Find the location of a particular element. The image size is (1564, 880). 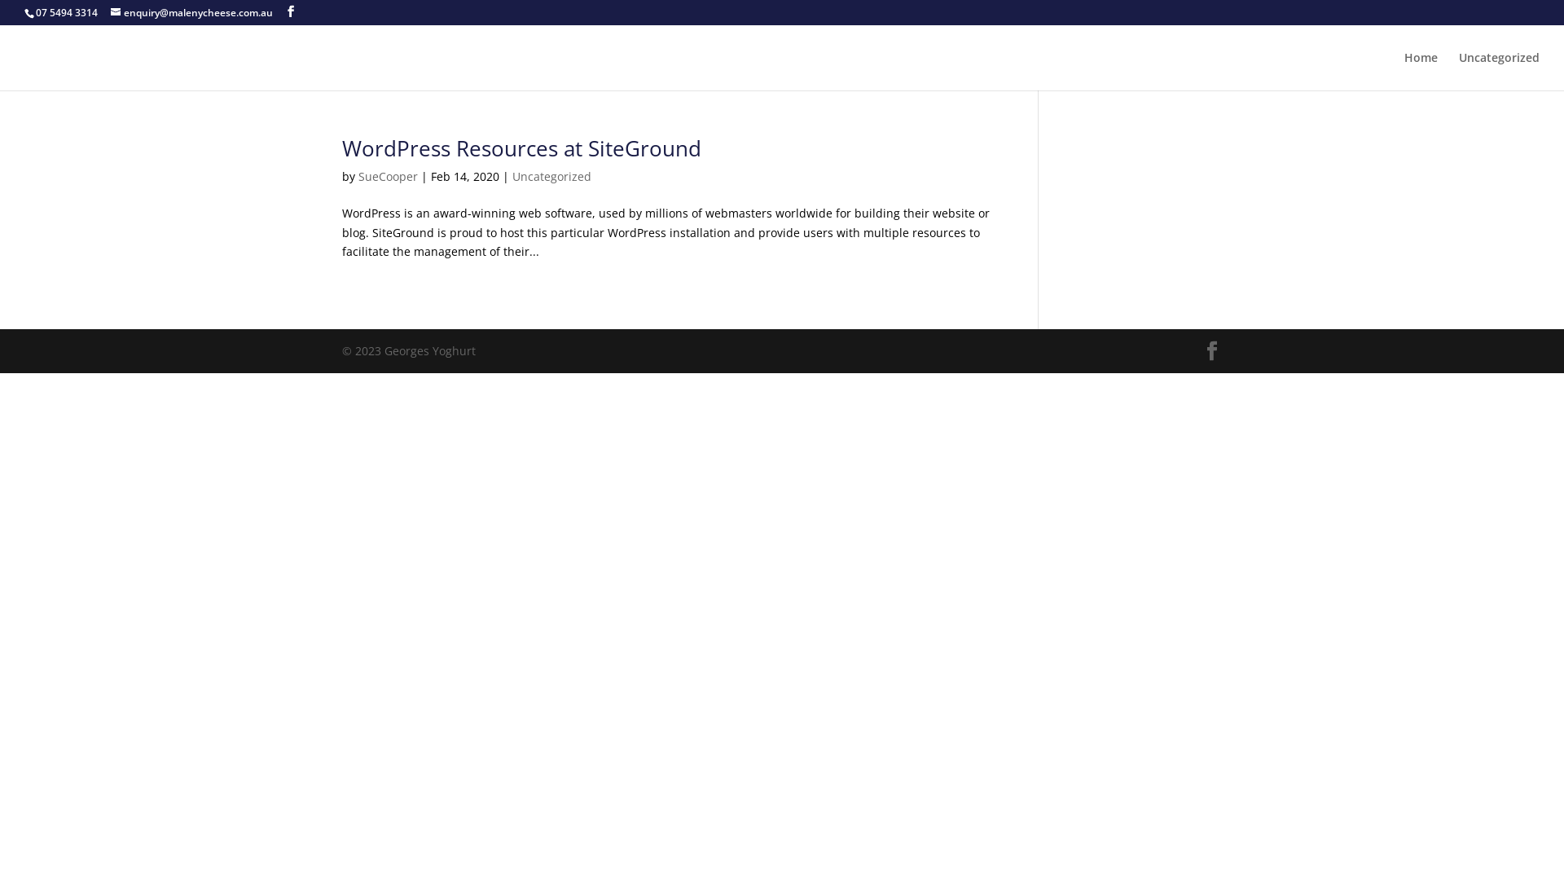

SueCooper is located at coordinates (388, 176).